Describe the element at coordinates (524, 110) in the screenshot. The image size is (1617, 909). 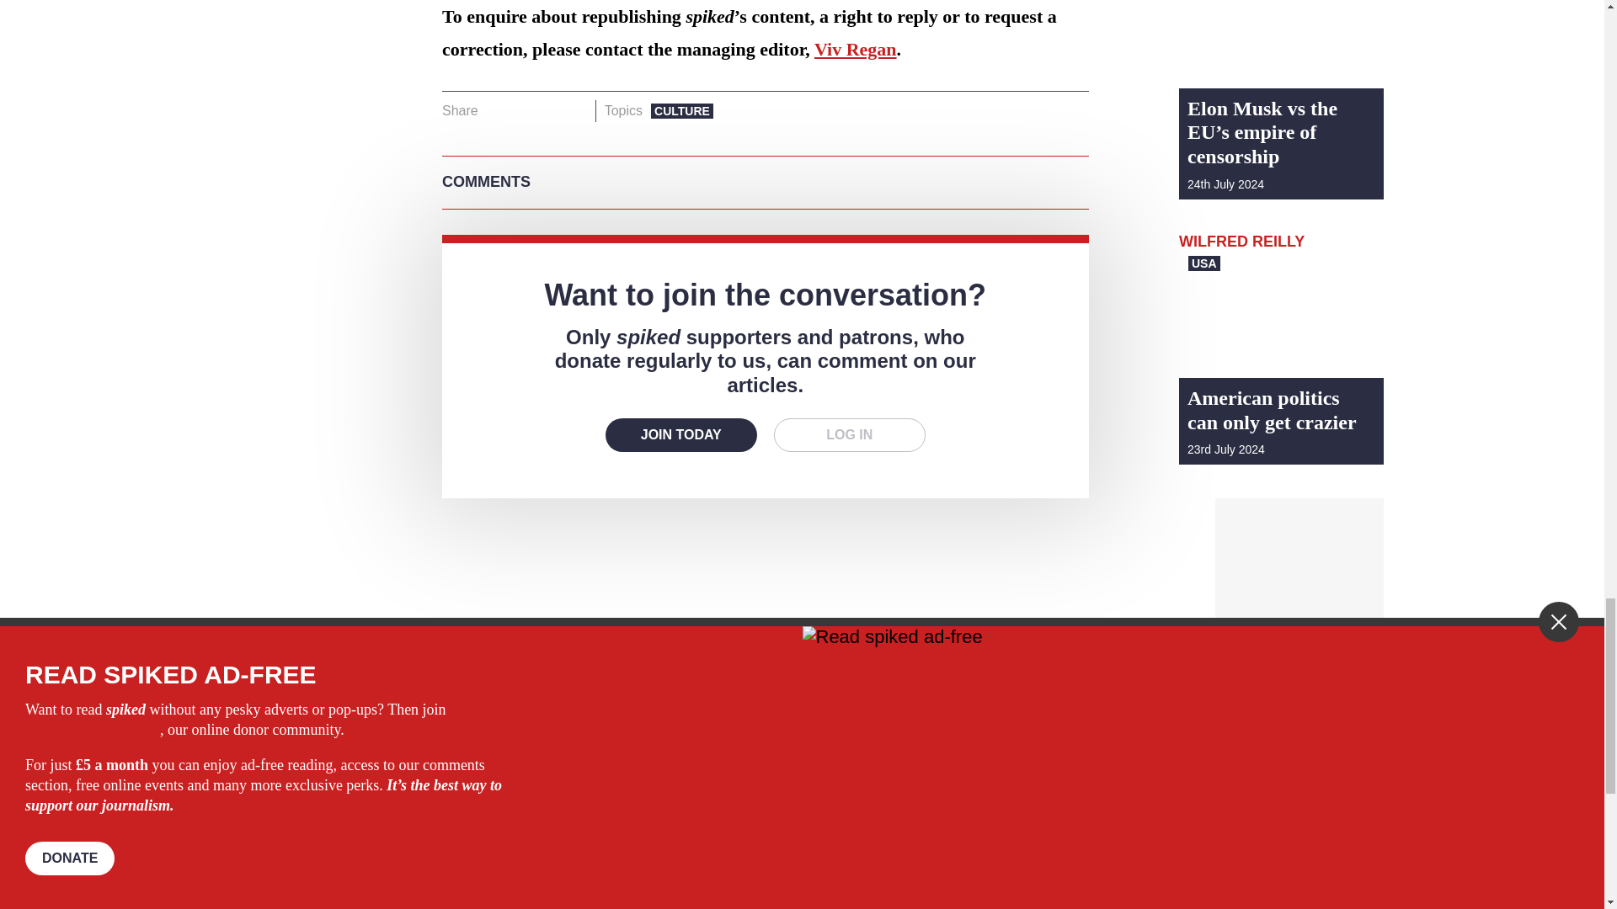
I see `Share on Twitter` at that location.